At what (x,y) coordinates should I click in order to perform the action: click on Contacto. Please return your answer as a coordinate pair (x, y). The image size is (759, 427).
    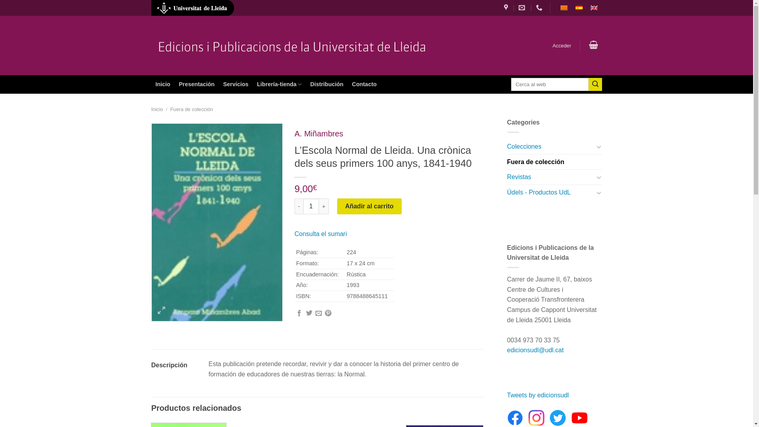
    Looking at the image, I should click on (364, 85).